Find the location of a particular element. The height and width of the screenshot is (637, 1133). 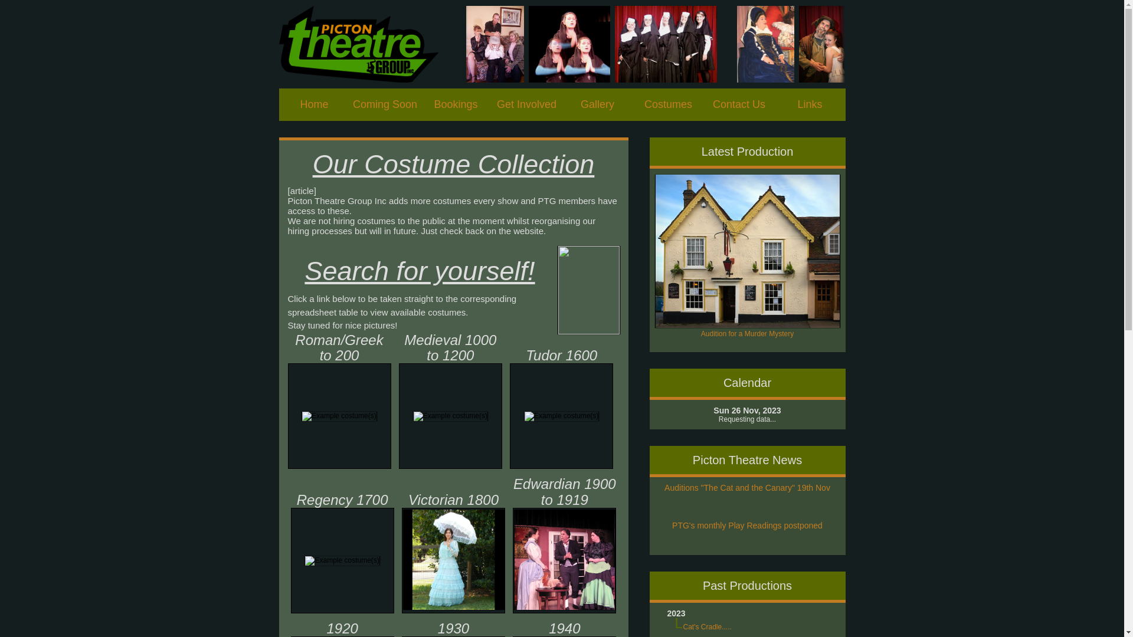

Victorian 1800 is located at coordinates (454, 560).